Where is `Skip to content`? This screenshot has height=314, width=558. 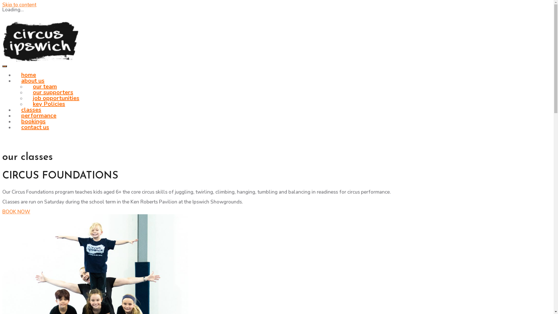
Skip to content is located at coordinates (19, 5).